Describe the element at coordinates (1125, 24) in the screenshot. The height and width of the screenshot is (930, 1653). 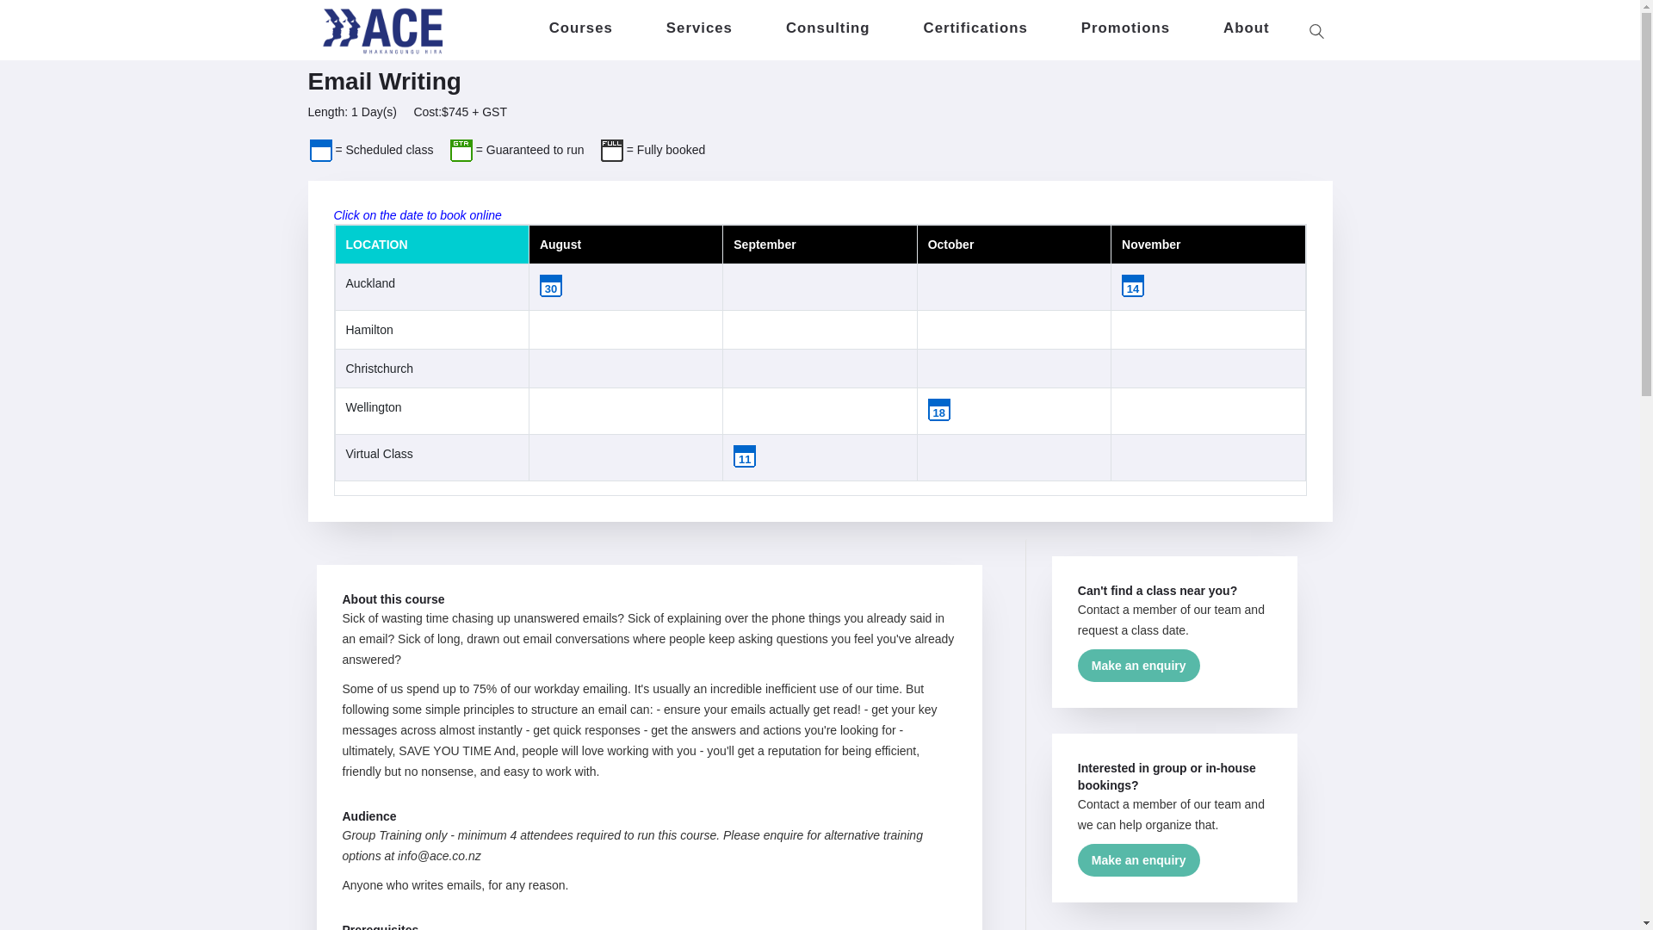
I see `Promotions` at that location.